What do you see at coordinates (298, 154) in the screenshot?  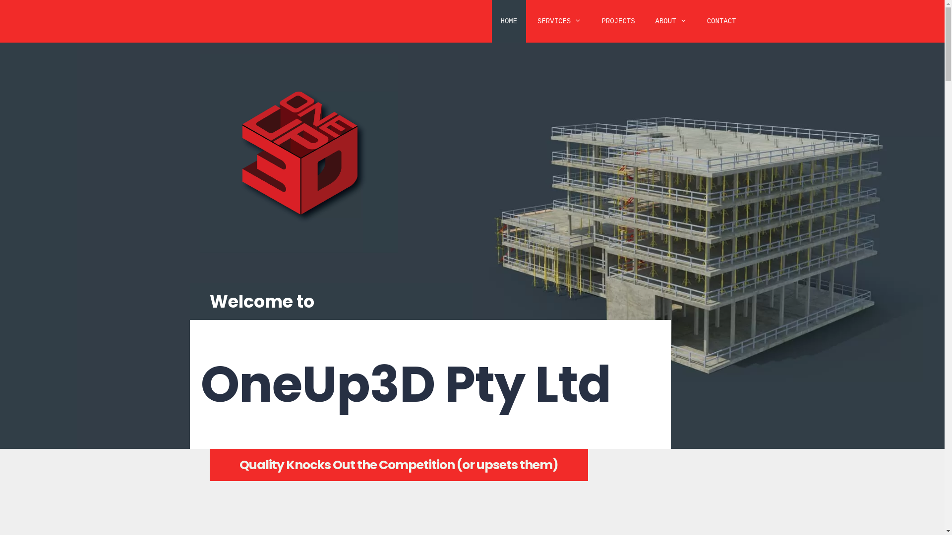 I see `One Up 3D` at bounding box center [298, 154].